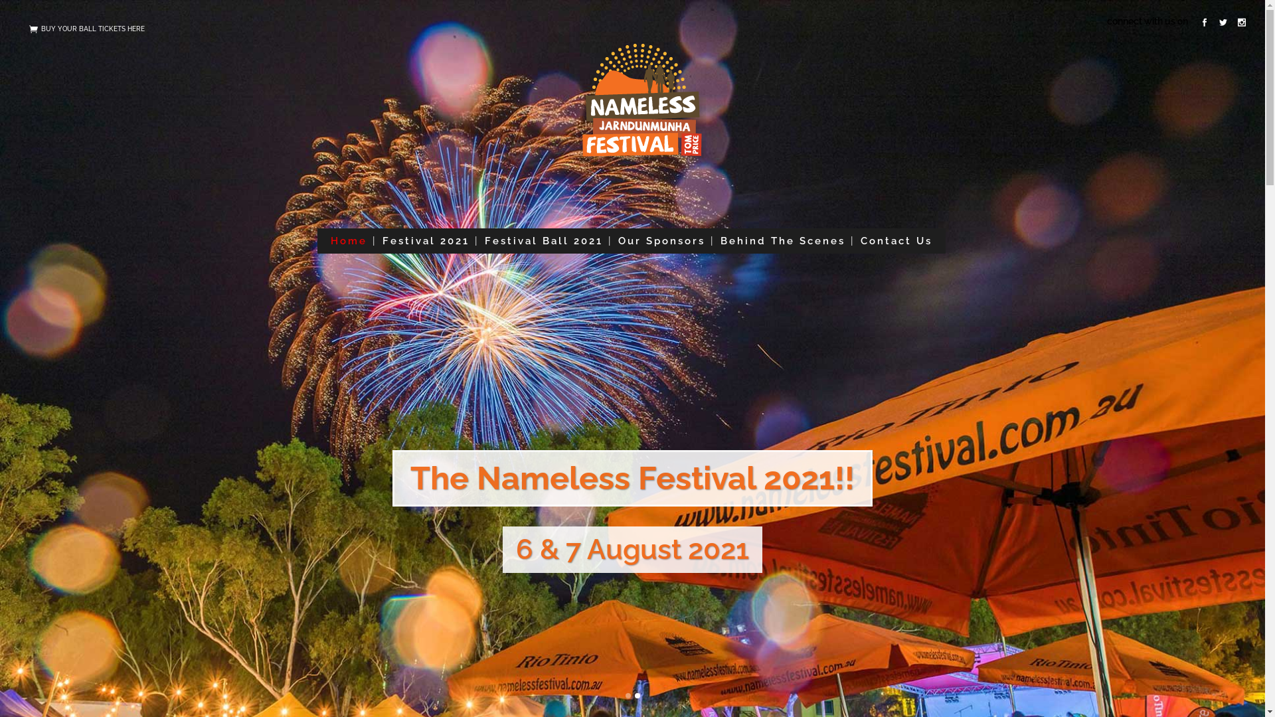 Image resolution: width=1275 pixels, height=717 pixels. What do you see at coordinates (661, 241) in the screenshot?
I see `Our Sponsors` at bounding box center [661, 241].